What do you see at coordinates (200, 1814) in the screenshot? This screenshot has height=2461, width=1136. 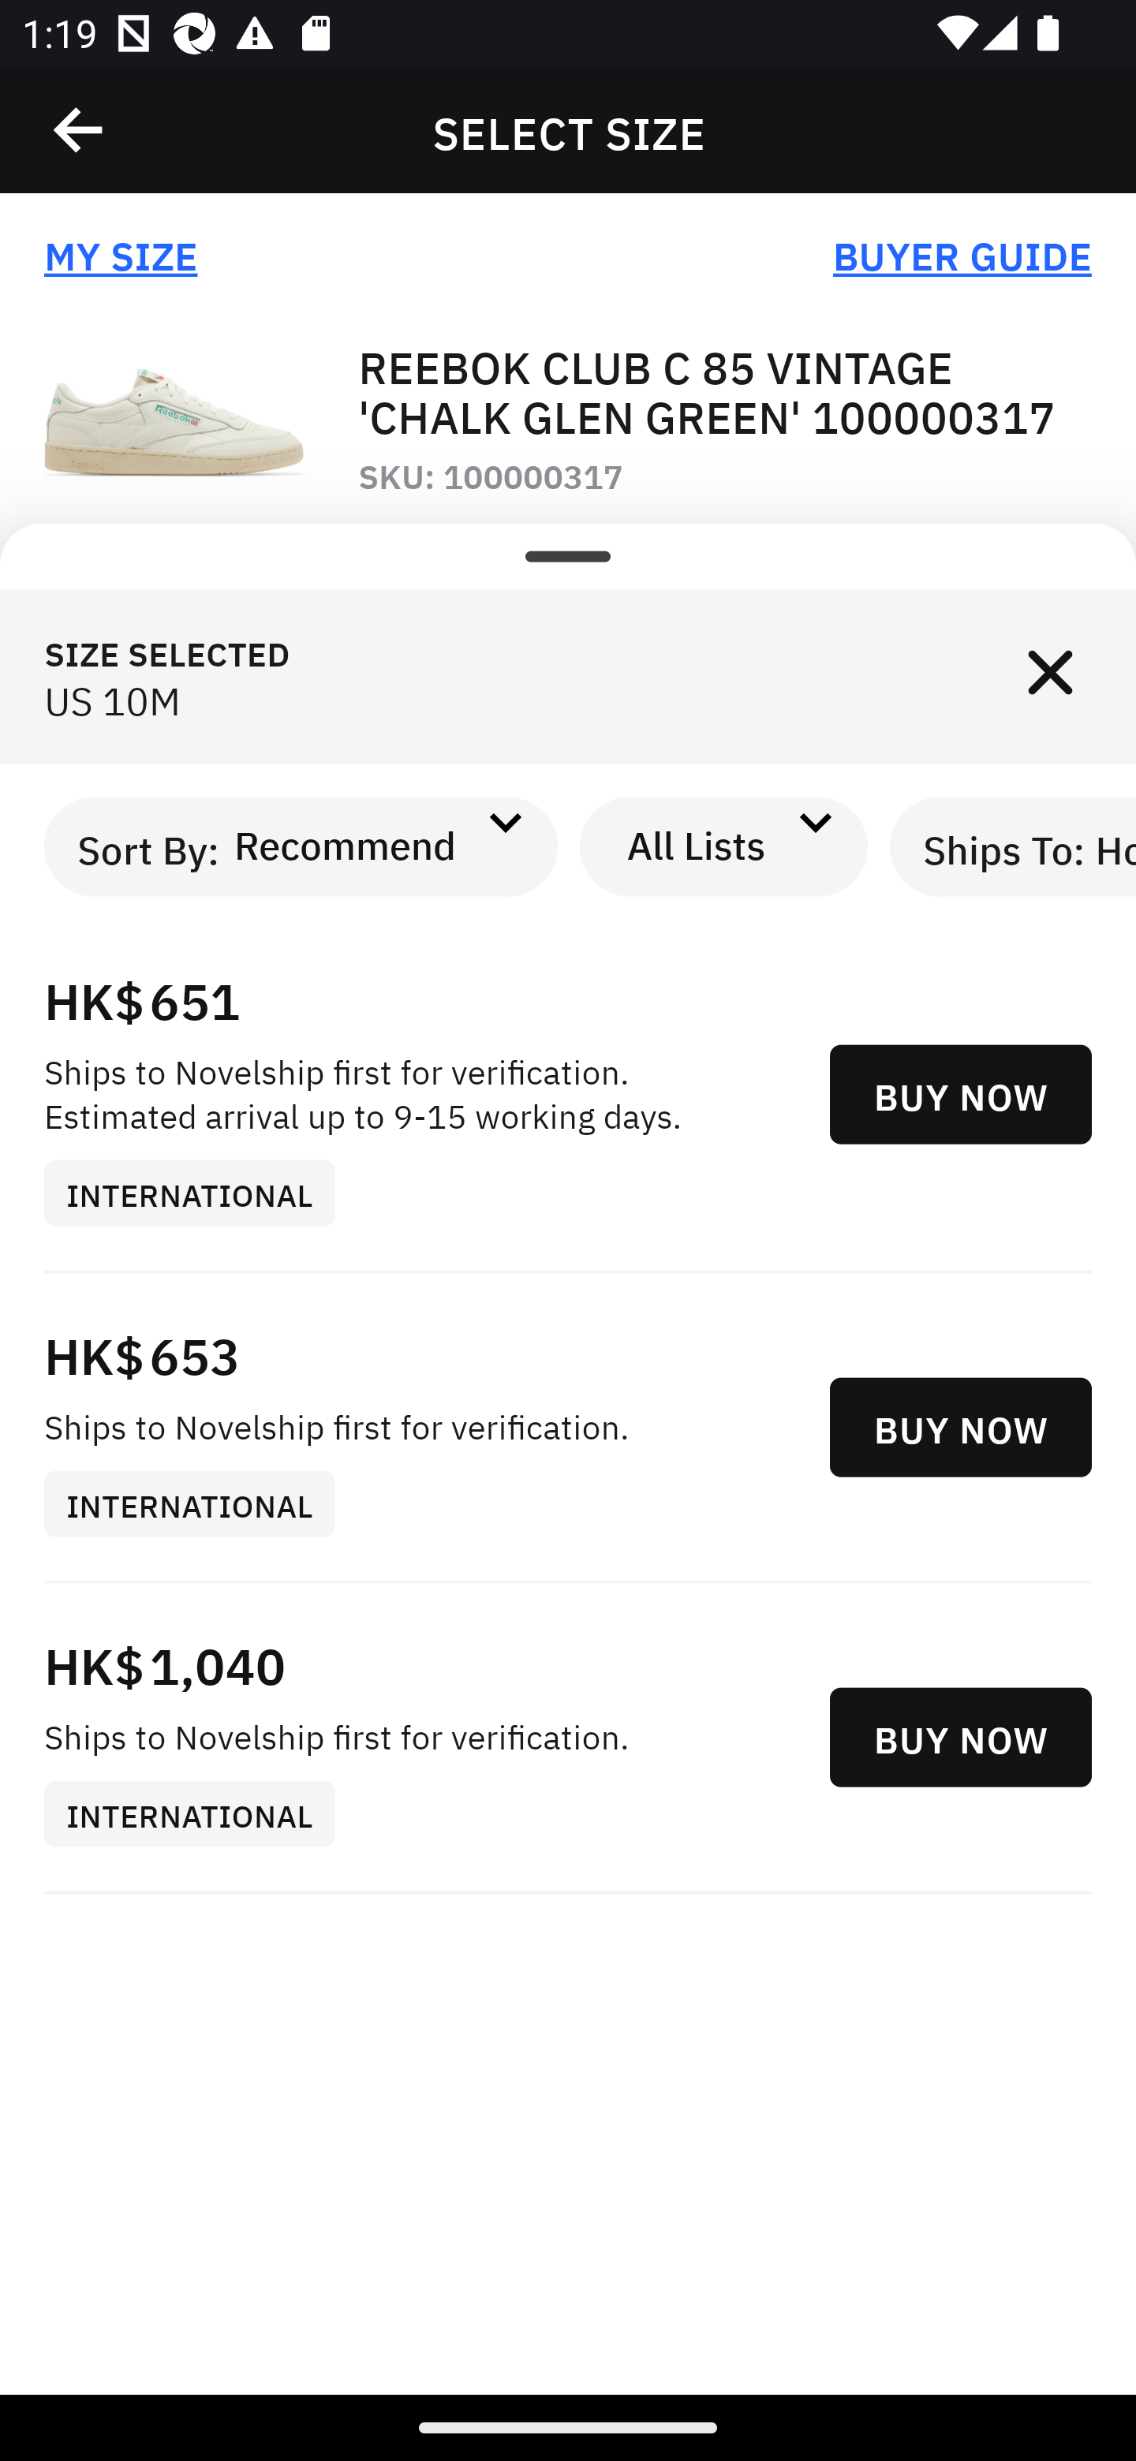 I see `INTERNATIONAL` at bounding box center [200, 1814].